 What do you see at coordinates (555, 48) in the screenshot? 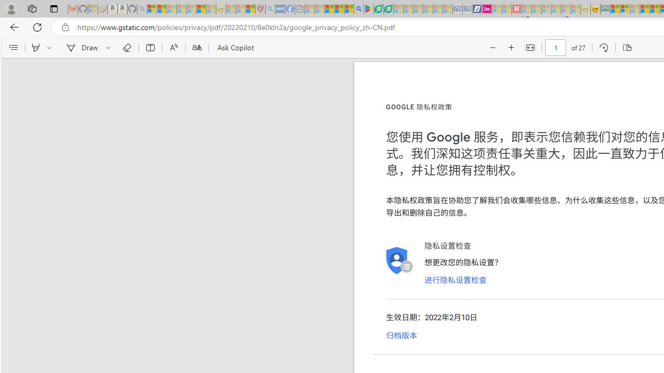
I see `Page number` at bounding box center [555, 48].